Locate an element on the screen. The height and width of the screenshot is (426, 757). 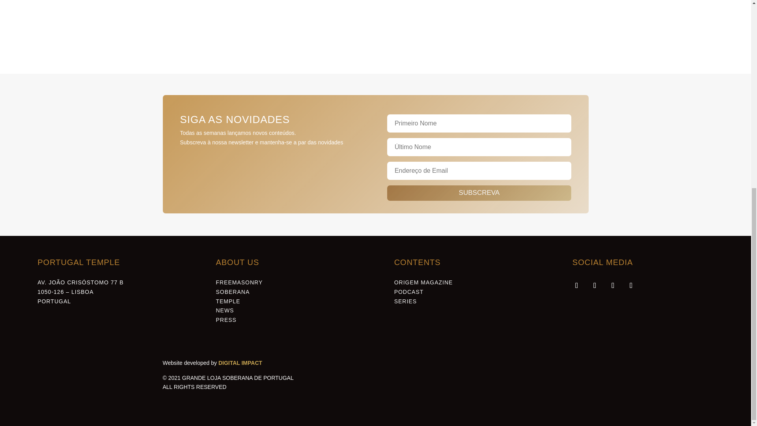
Follow on Instagram is located at coordinates (613, 286).